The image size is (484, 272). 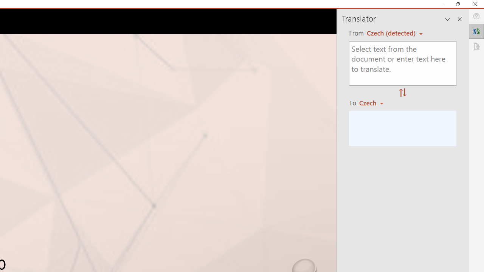 I want to click on Czech (detected), so click(x=392, y=33).